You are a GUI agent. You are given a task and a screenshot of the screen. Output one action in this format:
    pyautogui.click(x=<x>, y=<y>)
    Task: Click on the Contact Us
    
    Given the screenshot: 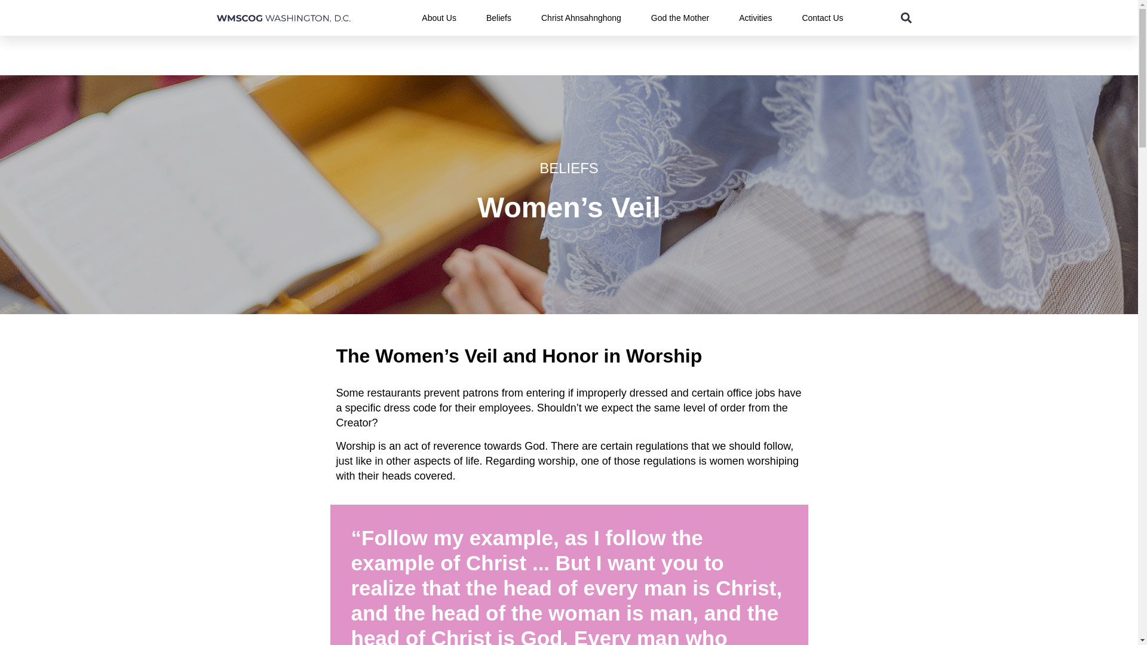 What is the action you would take?
    pyautogui.click(x=822, y=18)
    